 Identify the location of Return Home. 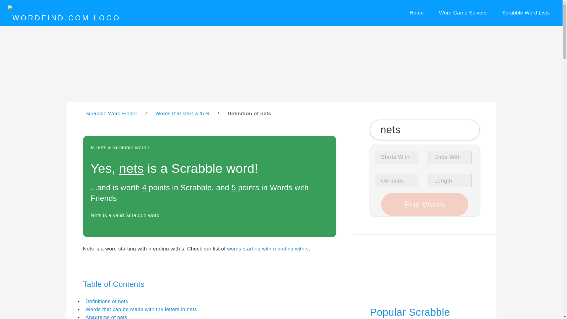
(416, 13).